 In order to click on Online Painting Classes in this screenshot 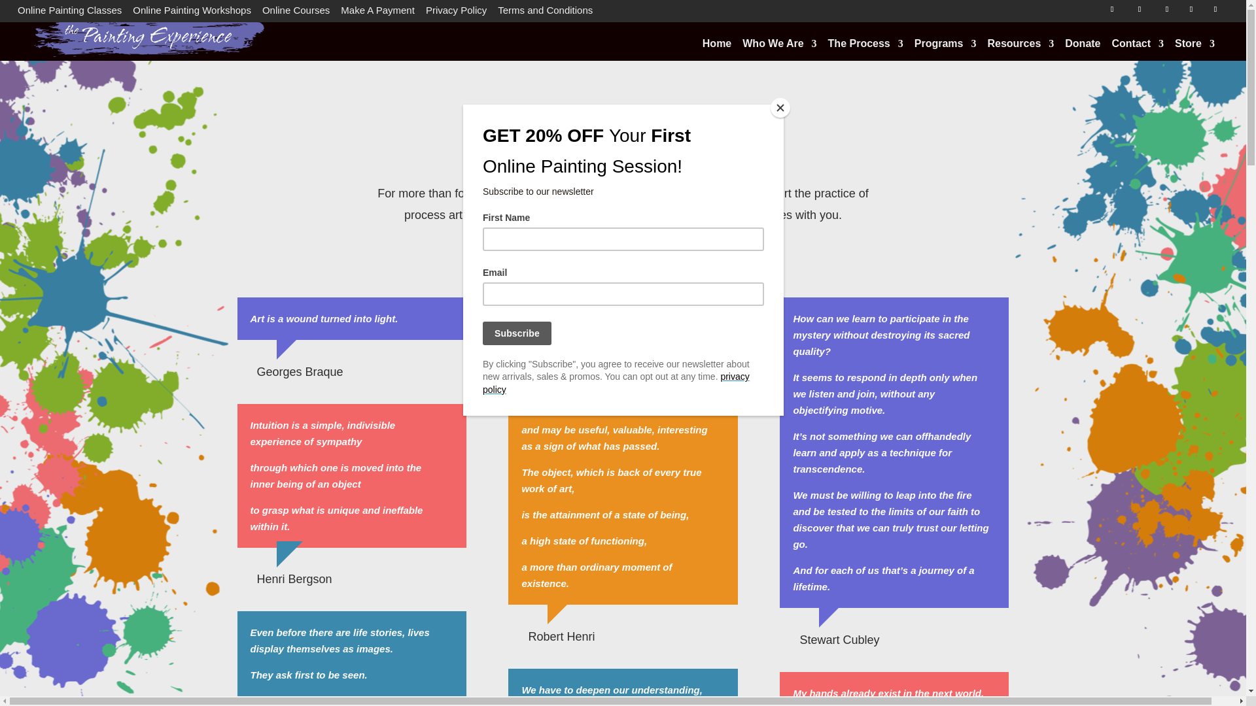, I will do `click(69, 13)`.